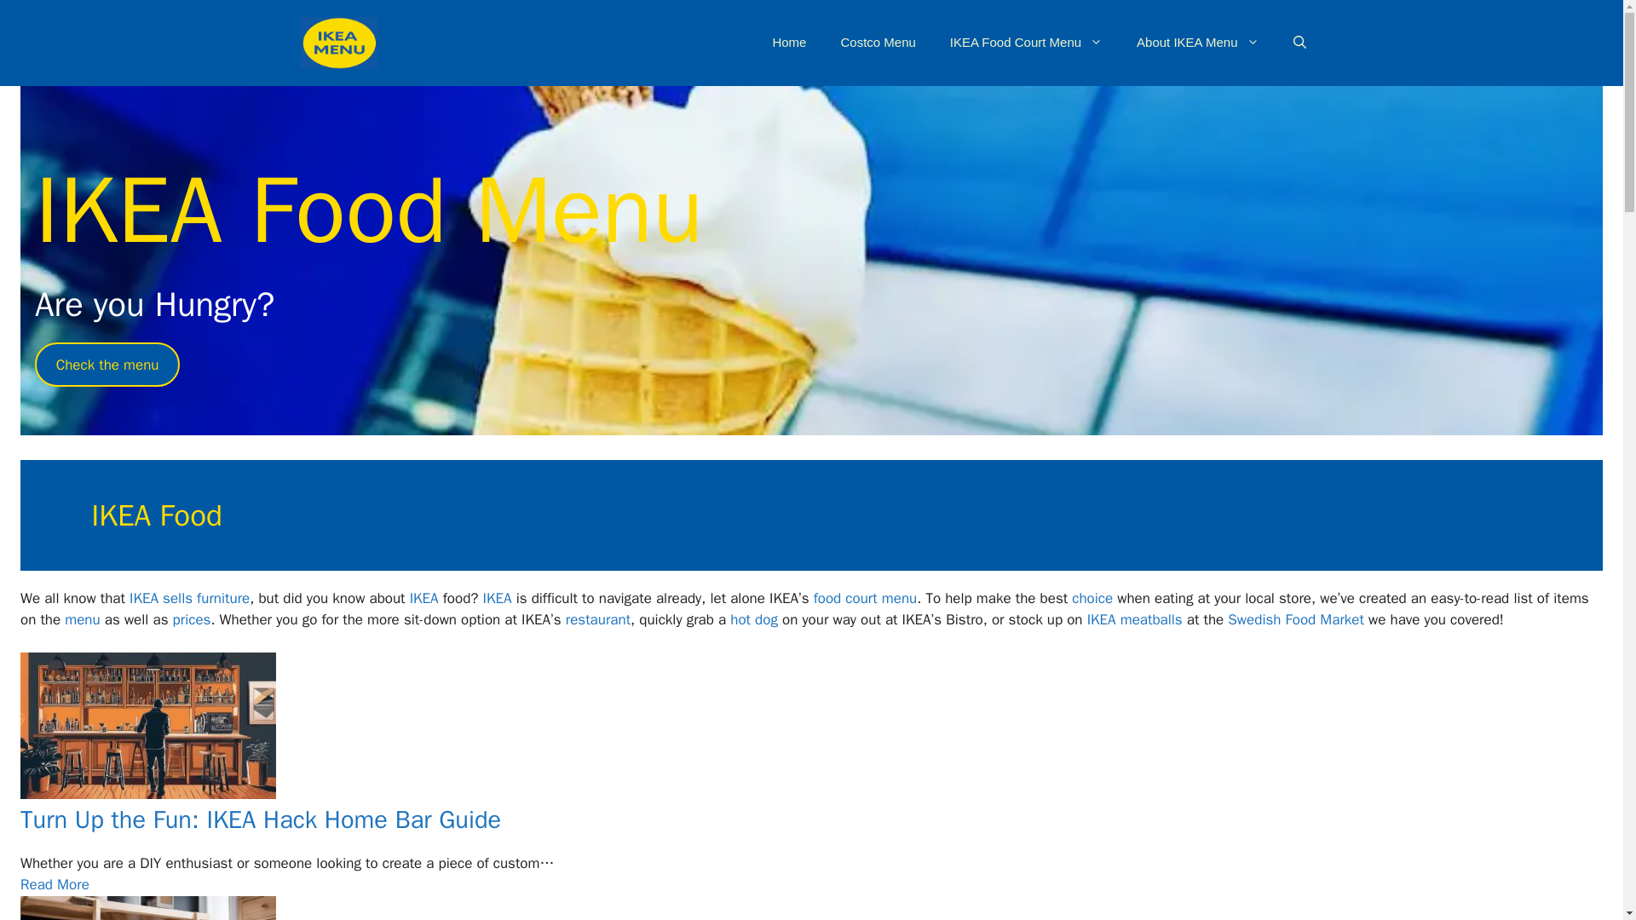  What do you see at coordinates (1026, 43) in the screenshot?
I see `IKEA Food Court Menu` at bounding box center [1026, 43].